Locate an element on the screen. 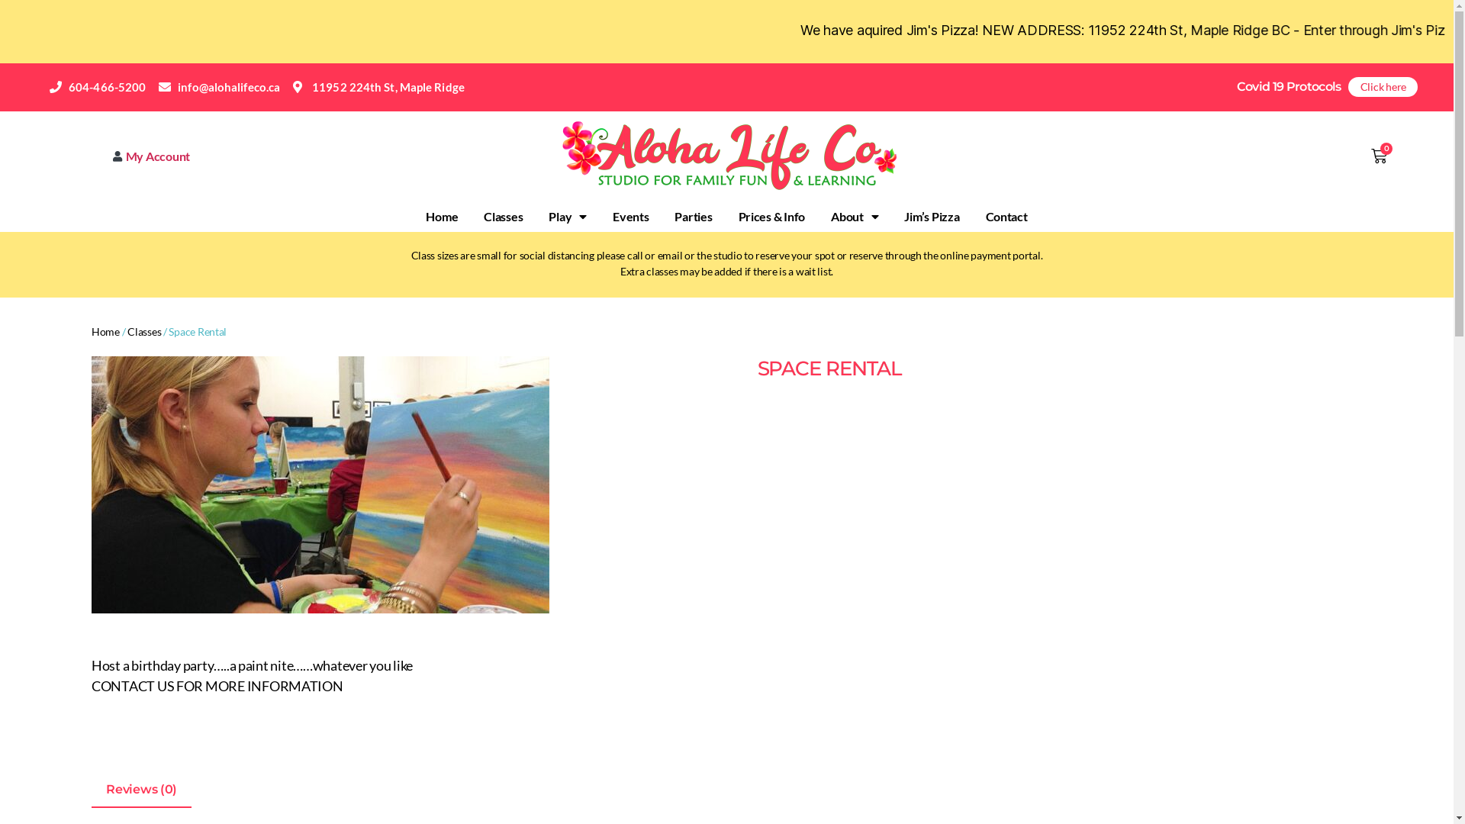 The width and height of the screenshot is (1465, 824). Events is located at coordinates (630, 217).